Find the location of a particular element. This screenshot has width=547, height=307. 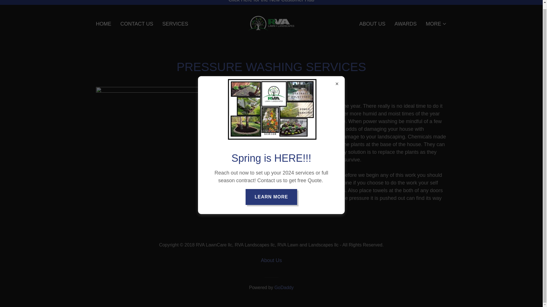

HOME is located at coordinates (103, 24).